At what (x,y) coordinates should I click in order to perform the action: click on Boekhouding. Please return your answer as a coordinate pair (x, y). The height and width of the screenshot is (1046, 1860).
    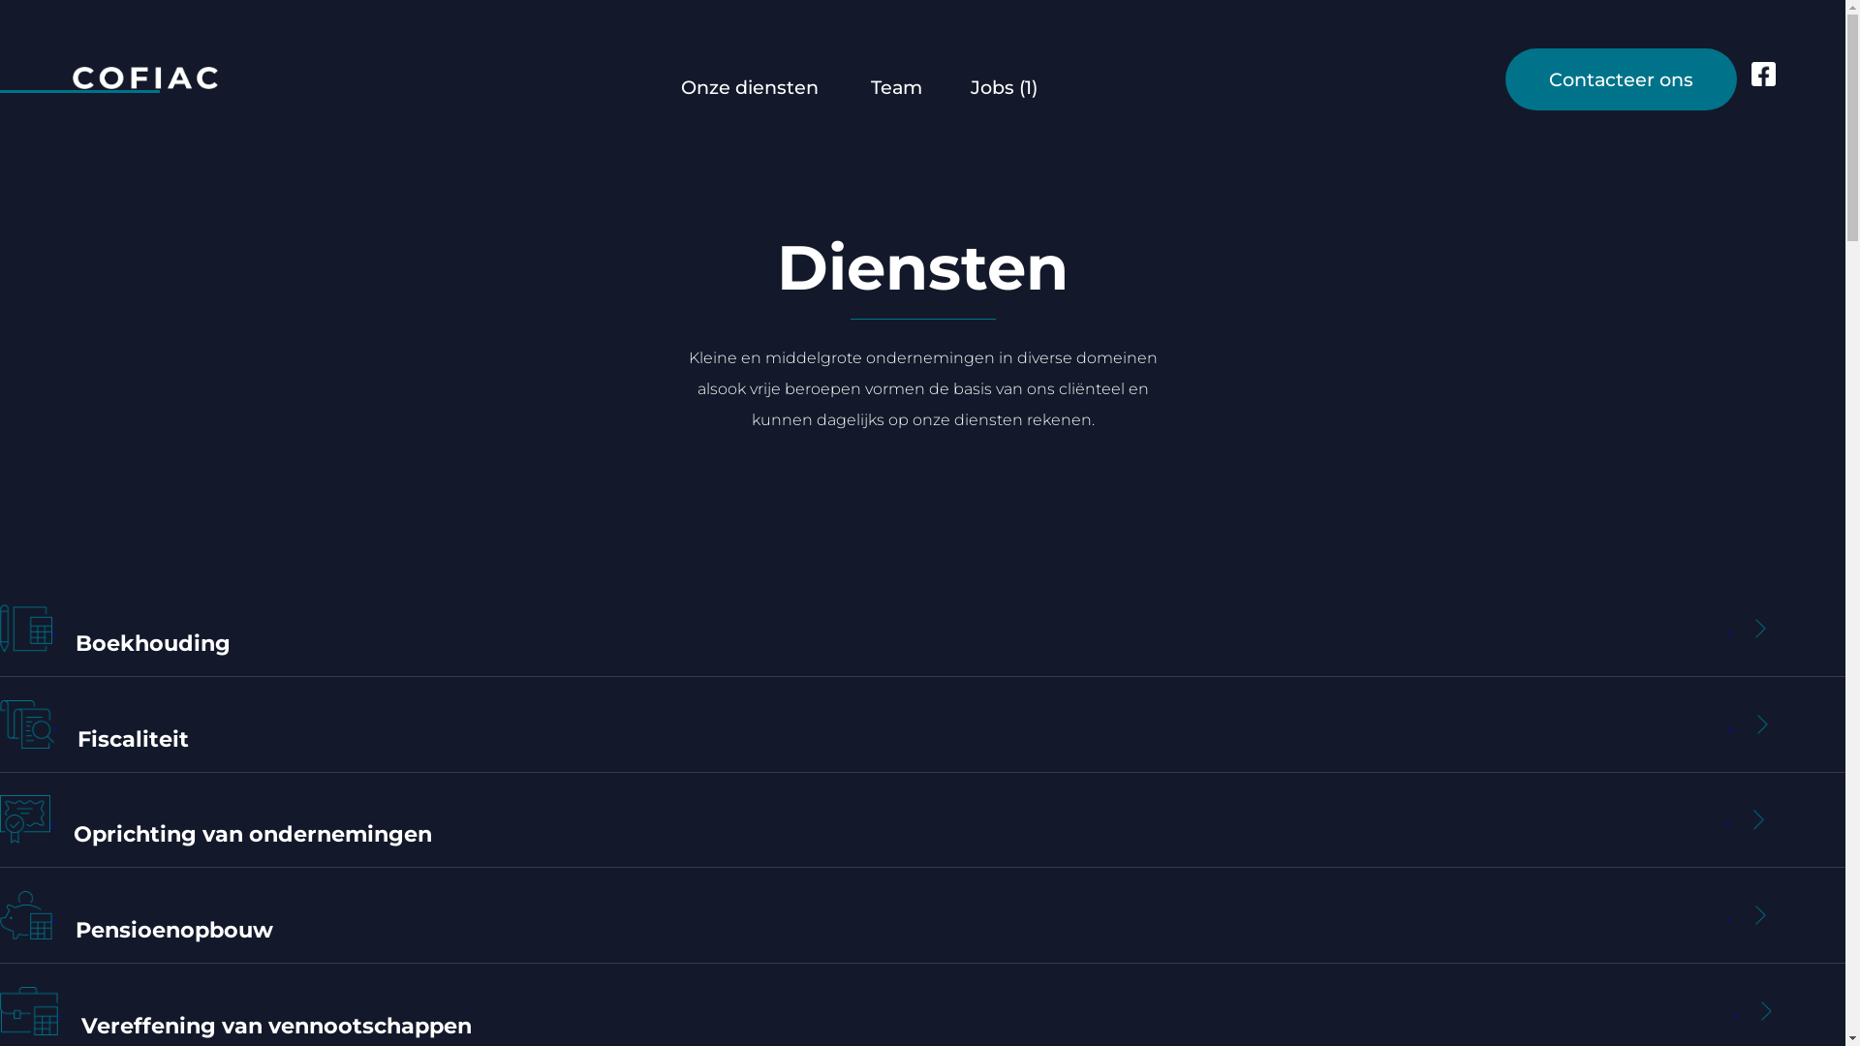
    Looking at the image, I should click on (922, 630).